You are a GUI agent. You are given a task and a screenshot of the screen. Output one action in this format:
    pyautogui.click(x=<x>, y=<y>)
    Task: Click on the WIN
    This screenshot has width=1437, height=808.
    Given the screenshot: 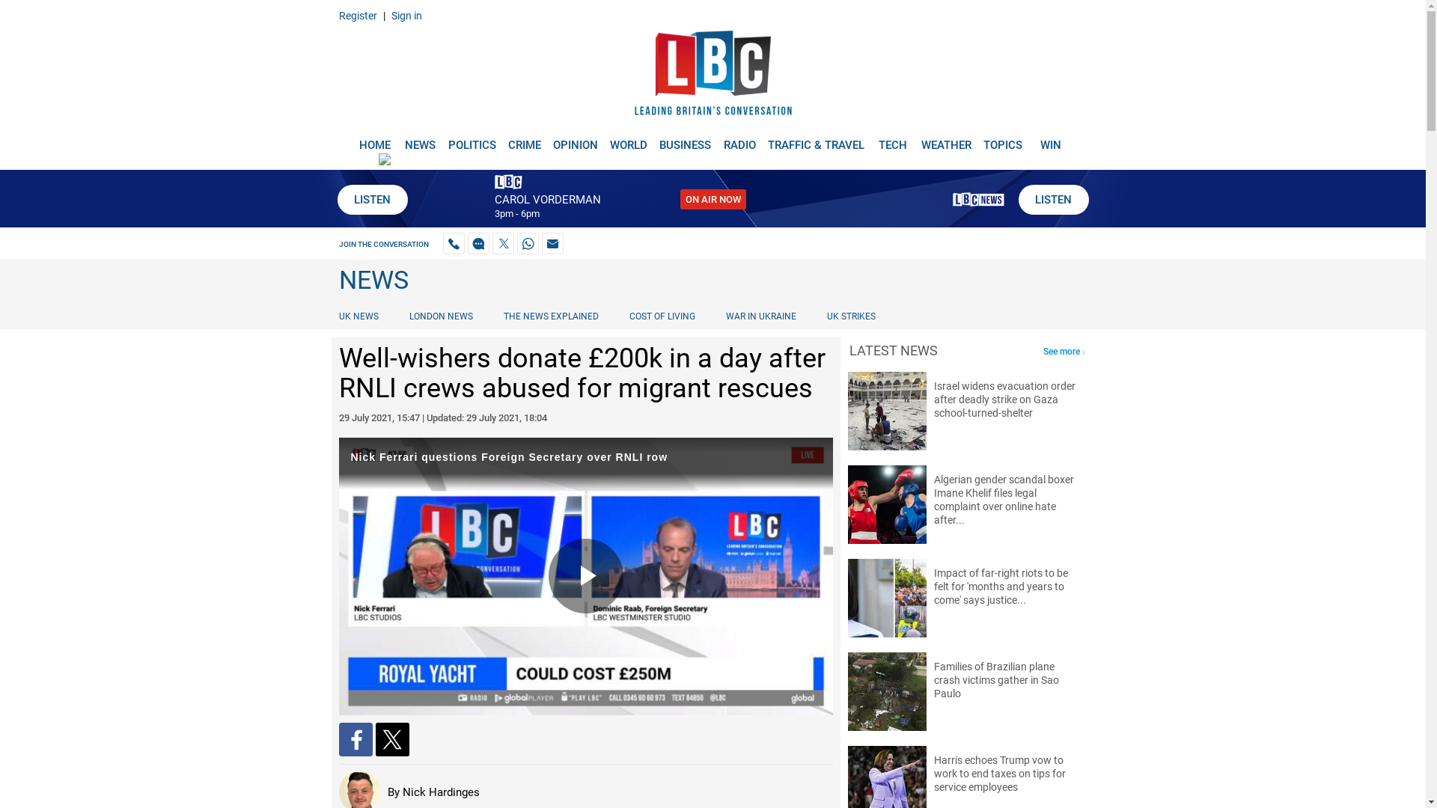 What is the action you would take?
    pyautogui.click(x=1051, y=139)
    